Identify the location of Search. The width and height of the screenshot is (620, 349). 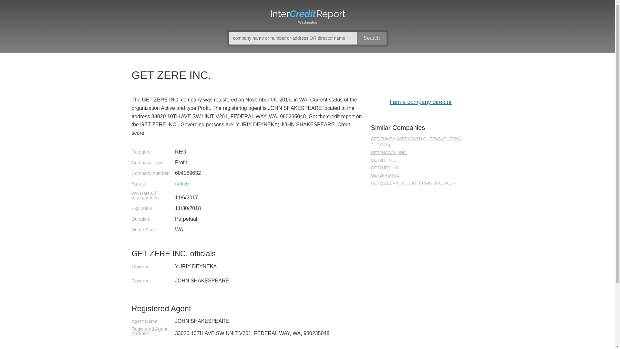
(371, 38).